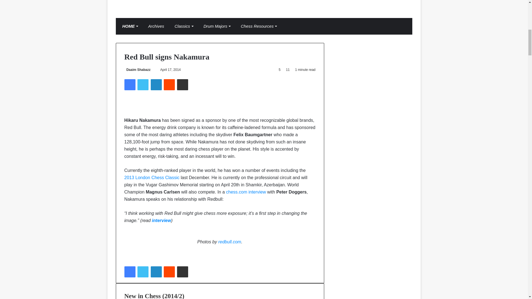 Image resolution: width=532 pixels, height=299 pixels. Describe the element at coordinates (155, 26) in the screenshot. I see `Archives` at that location.